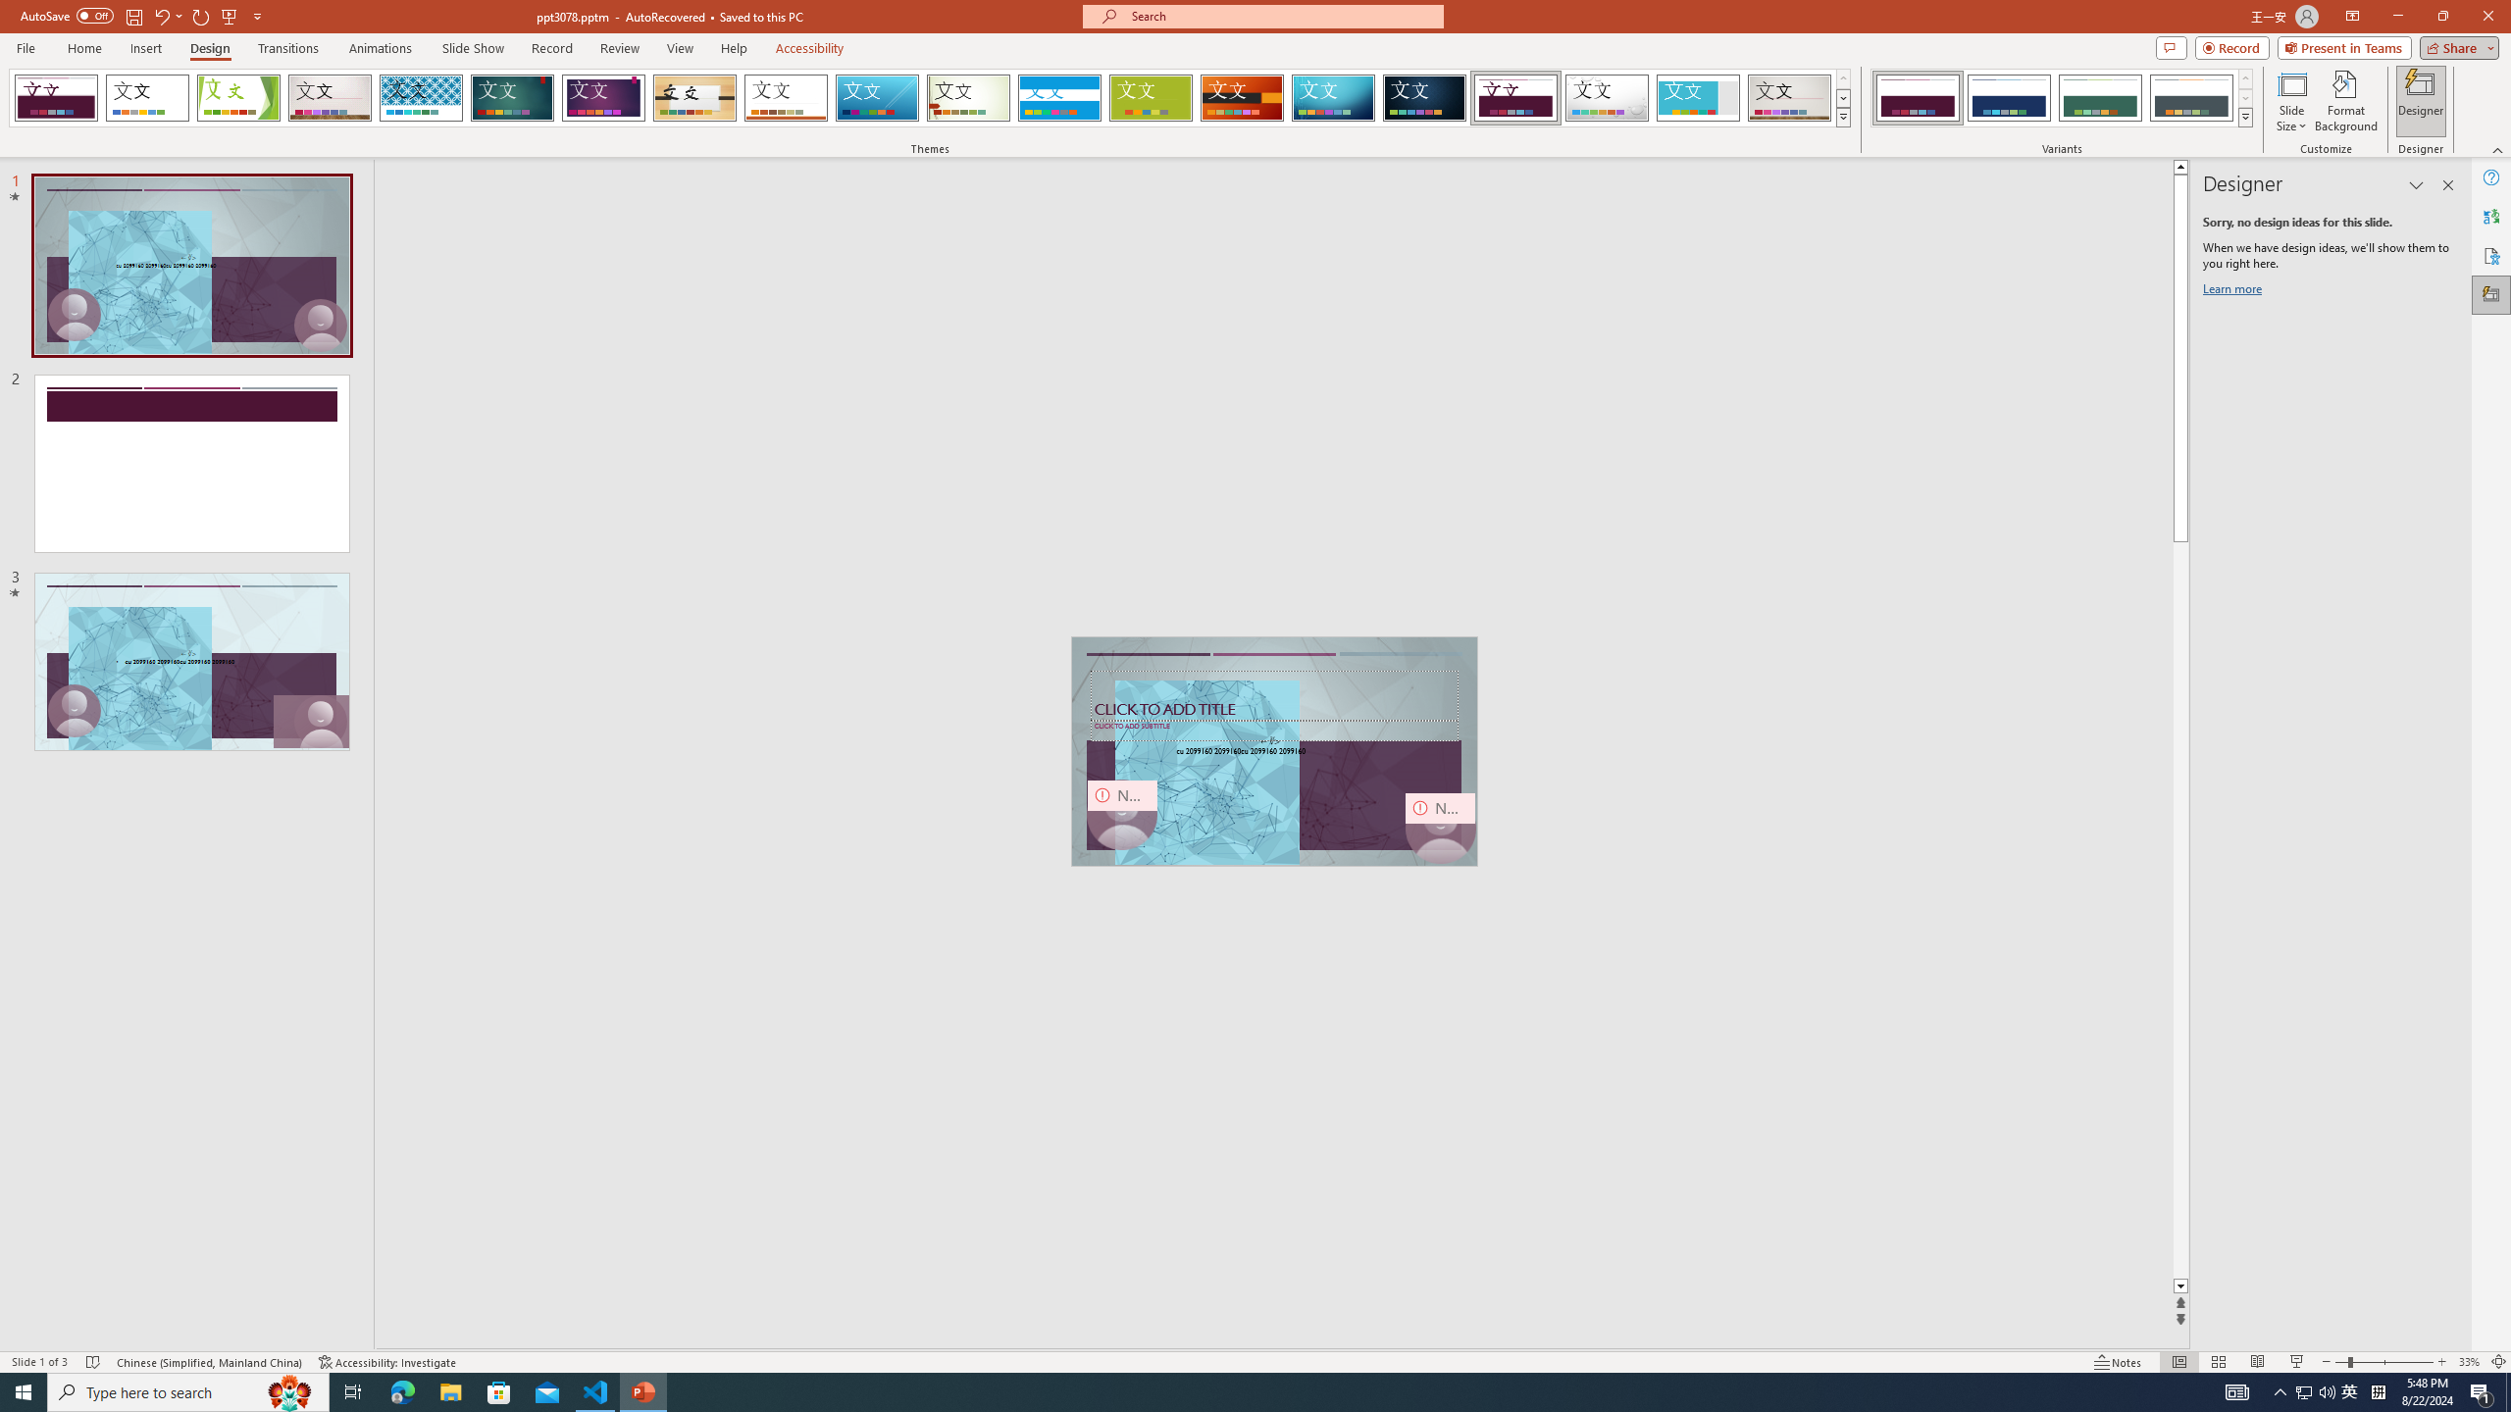 The height and width of the screenshot is (1412, 2511). I want to click on Zoom to Fit , so click(2499, 1362).